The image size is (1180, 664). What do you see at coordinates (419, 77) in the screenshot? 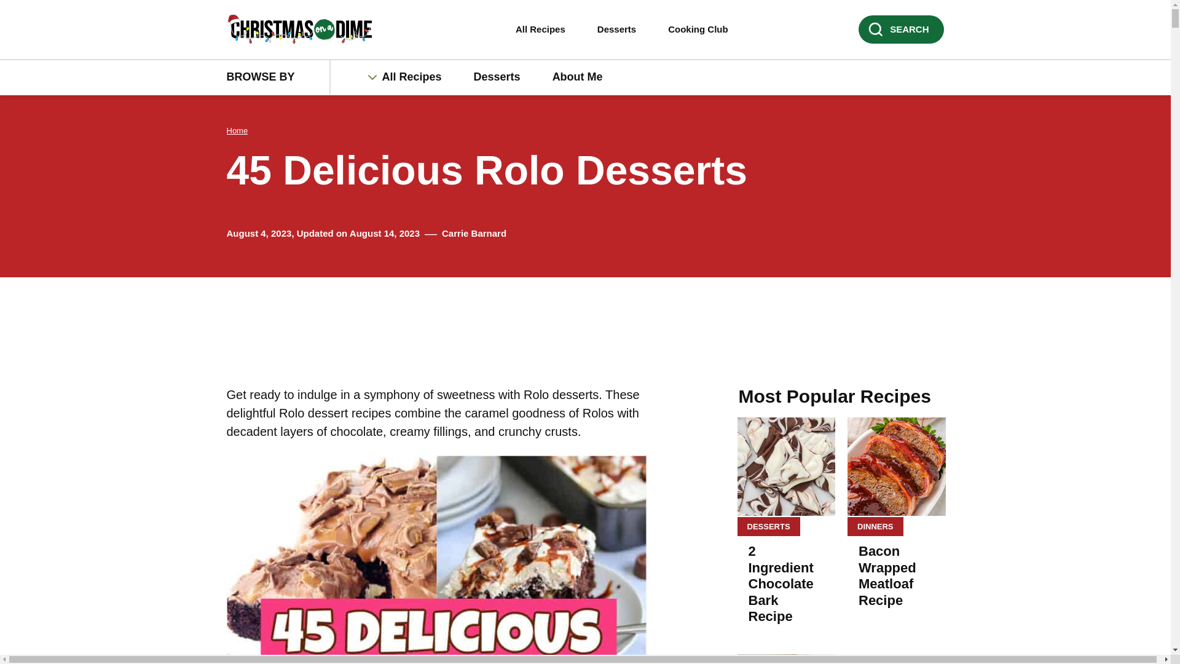
I see `All Recipes` at bounding box center [419, 77].